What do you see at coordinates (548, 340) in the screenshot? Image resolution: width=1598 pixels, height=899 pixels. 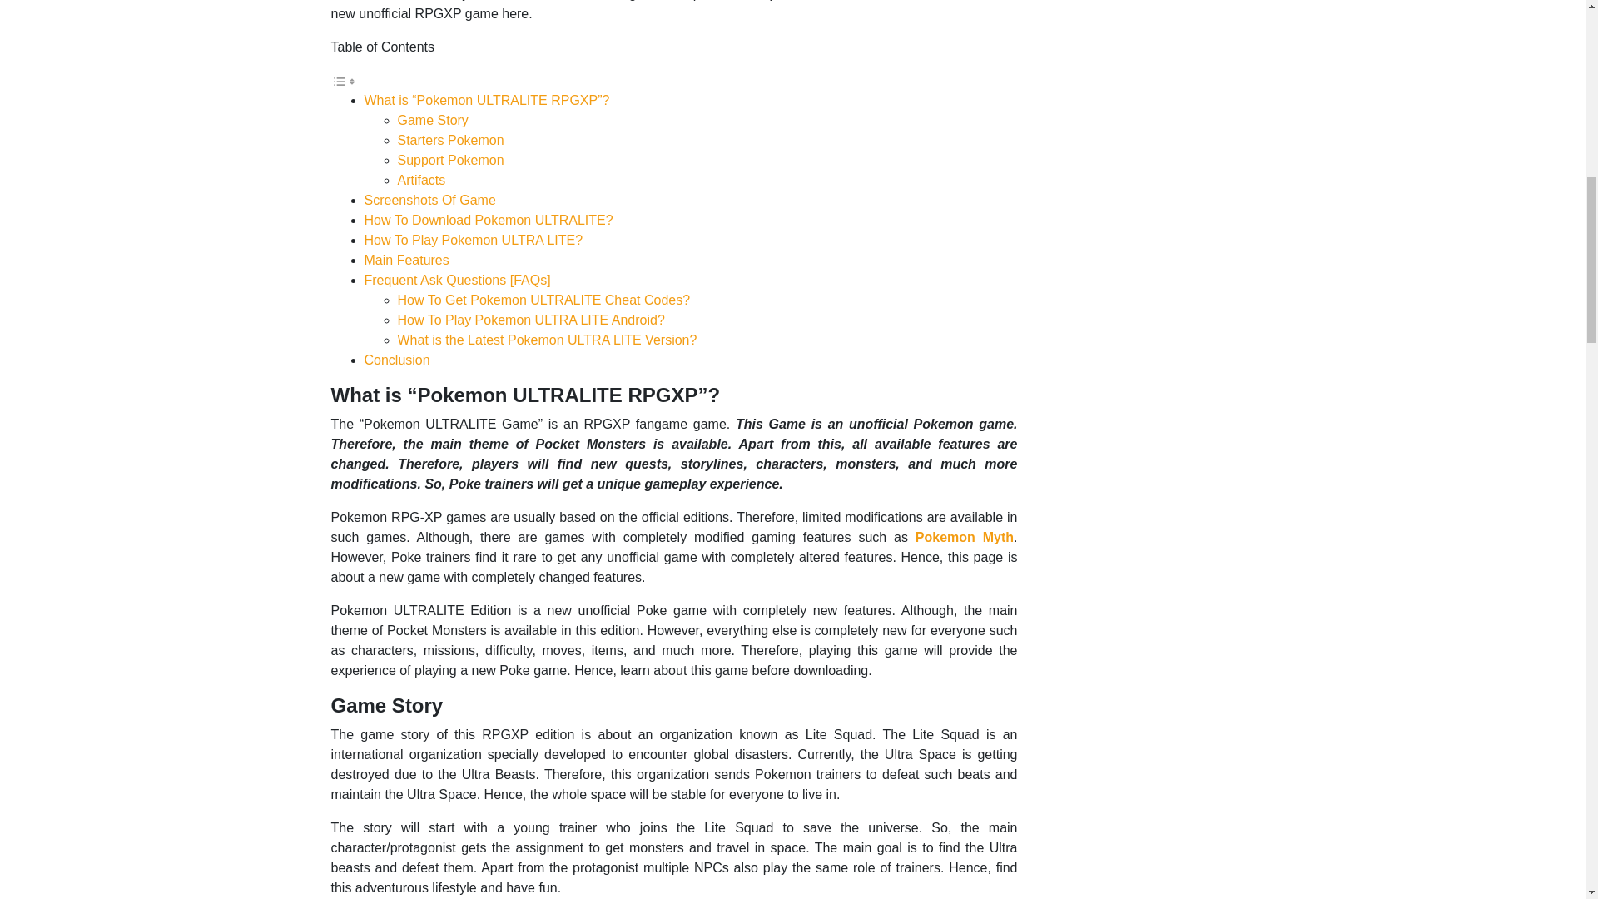 I see `What is the Latest Pokemon ULTRA LITE Version?` at bounding box center [548, 340].